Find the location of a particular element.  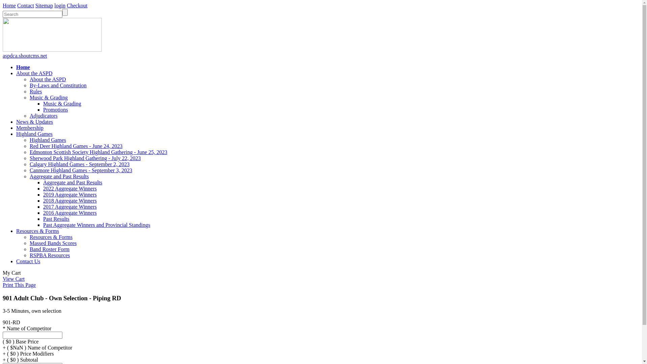

aspdca.shoutcms.net is located at coordinates (25, 56).